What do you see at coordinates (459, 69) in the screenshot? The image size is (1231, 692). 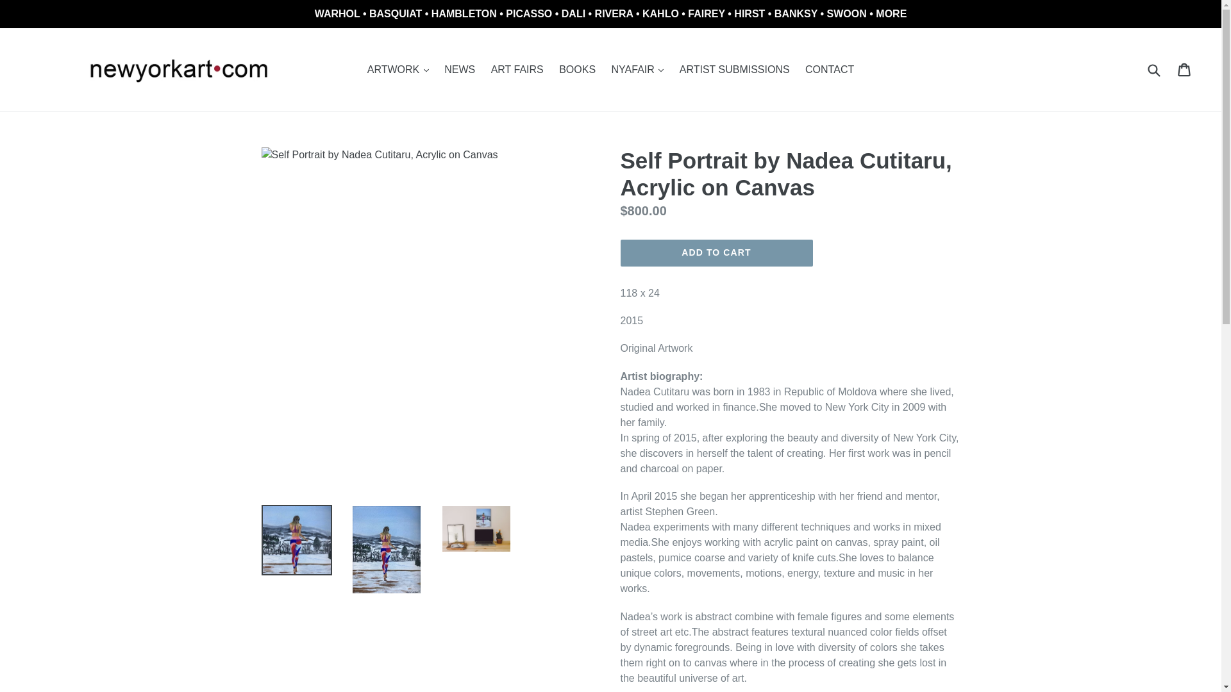 I see `NEWS` at bounding box center [459, 69].